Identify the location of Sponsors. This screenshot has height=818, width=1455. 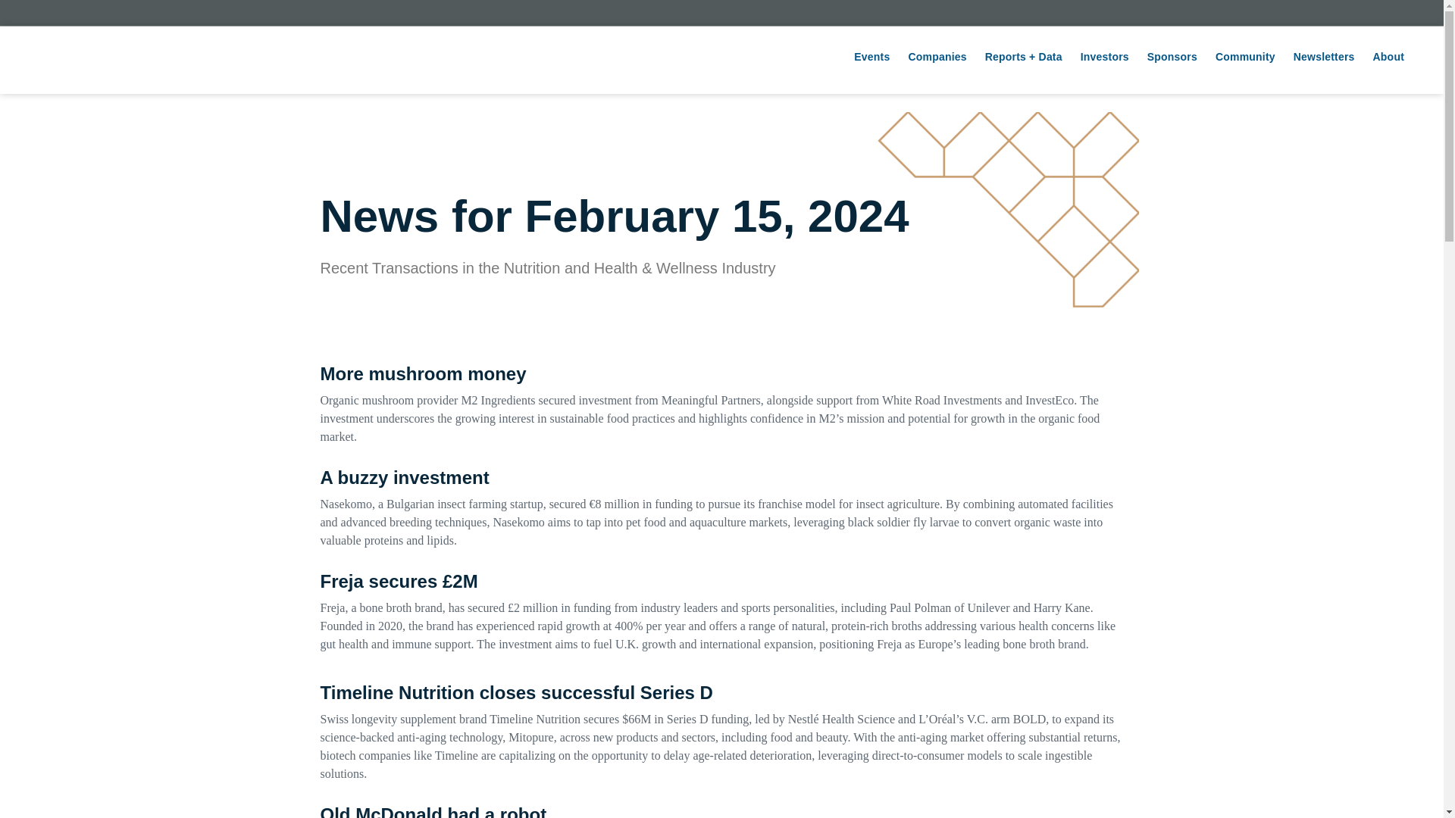
(1172, 57).